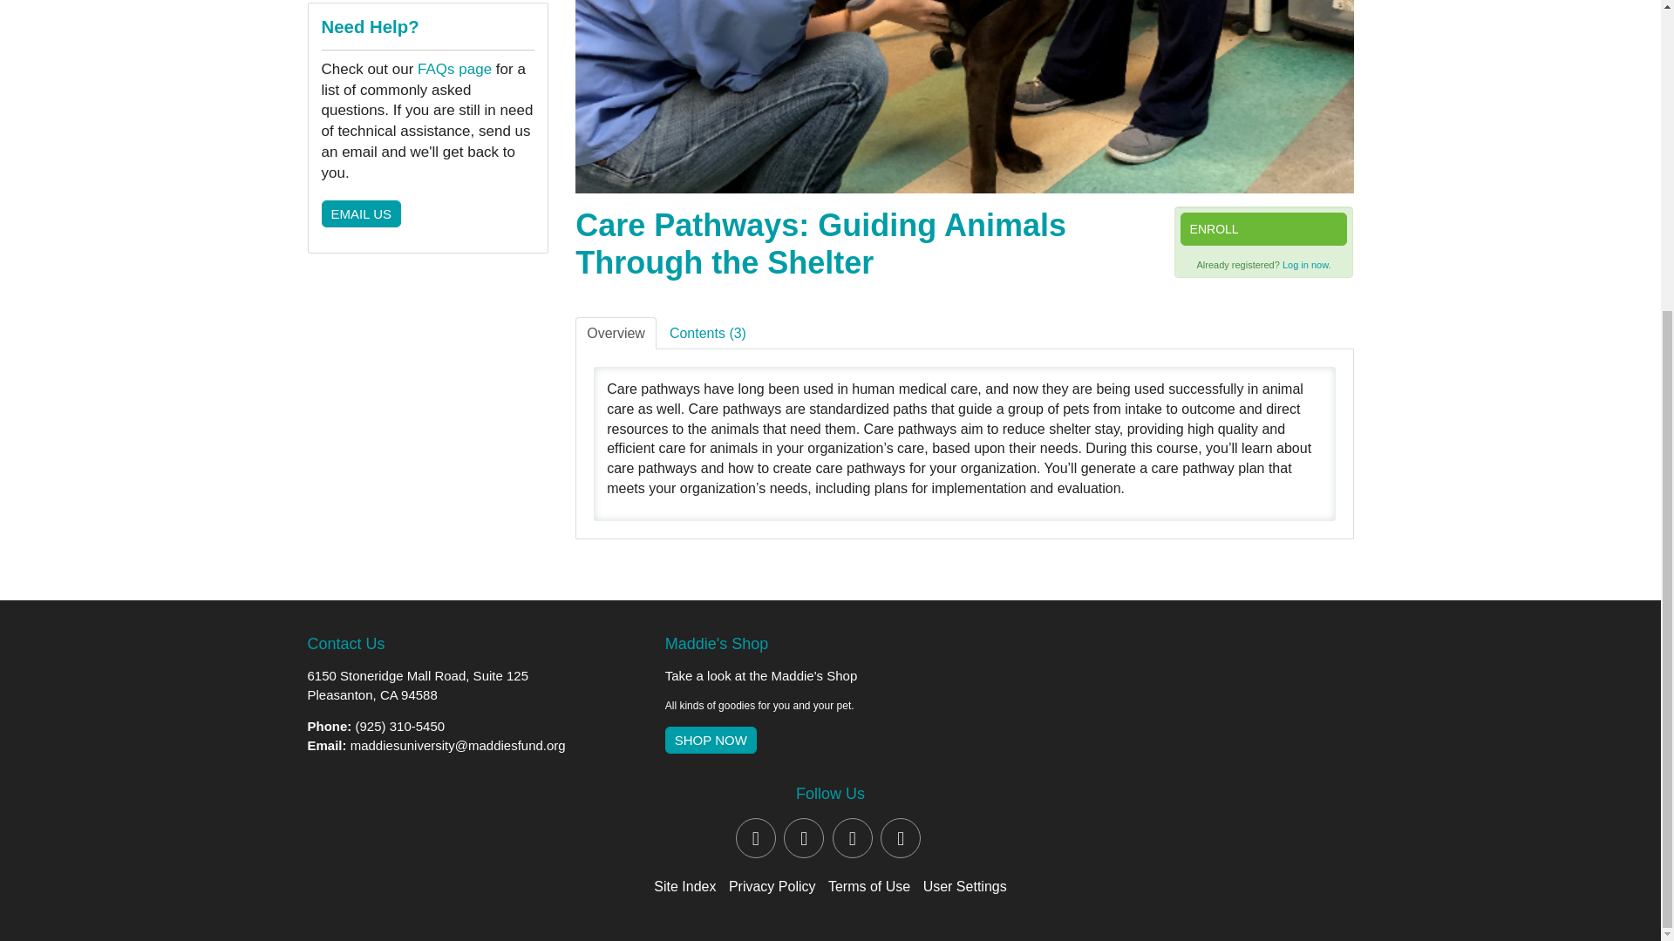 This screenshot has width=1674, height=941. I want to click on Find, so click(345, 204).